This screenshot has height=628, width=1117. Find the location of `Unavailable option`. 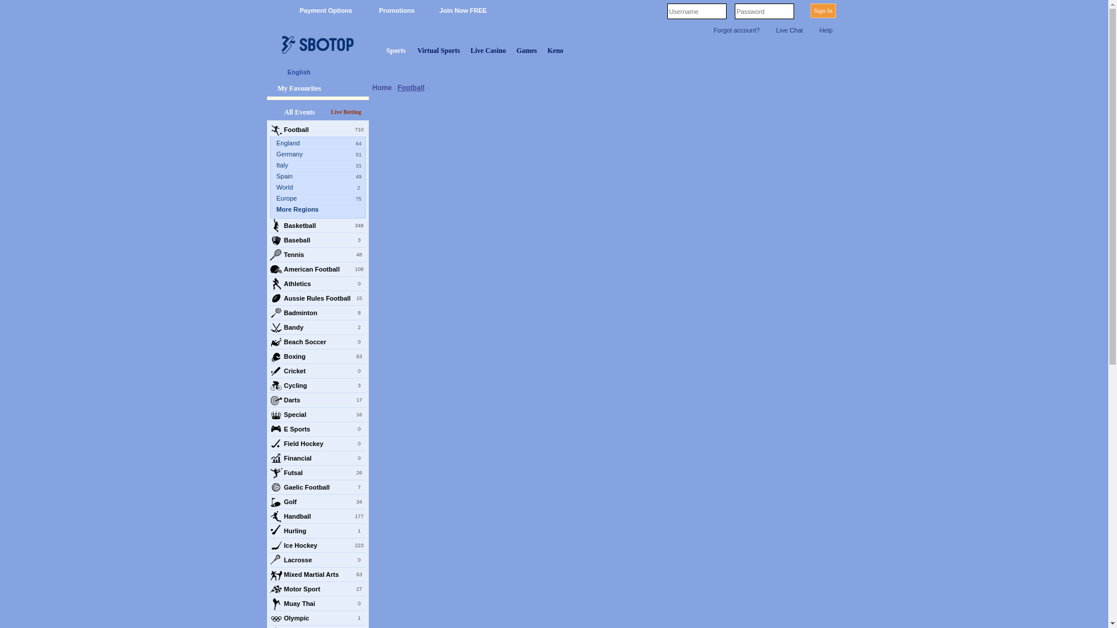

Unavailable option is located at coordinates (775, 72).